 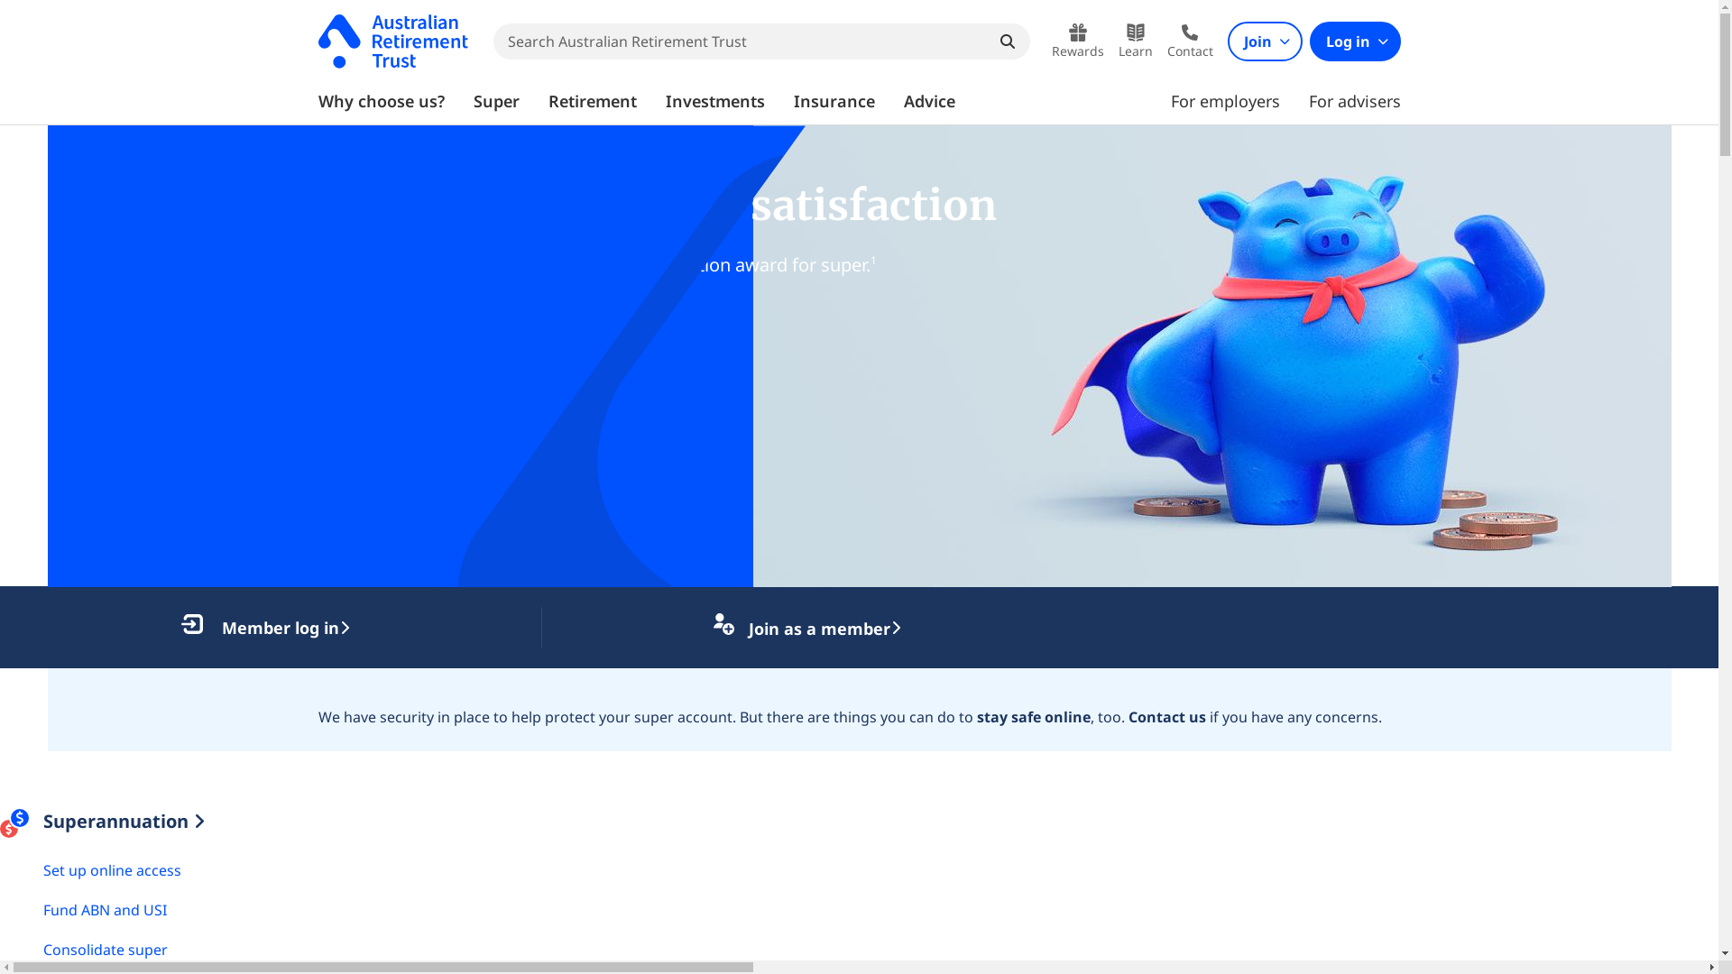 What do you see at coordinates (807, 628) in the screenshot?
I see `Join as a member` at bounding box center [807, 628].